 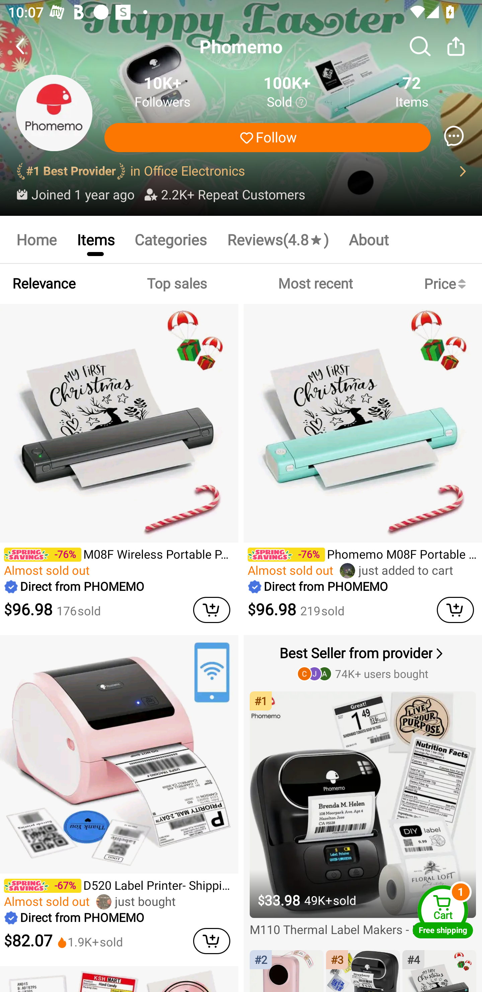 I want to click on Best Seller from provider 74K+ users bought, so click(x=364, y=662).